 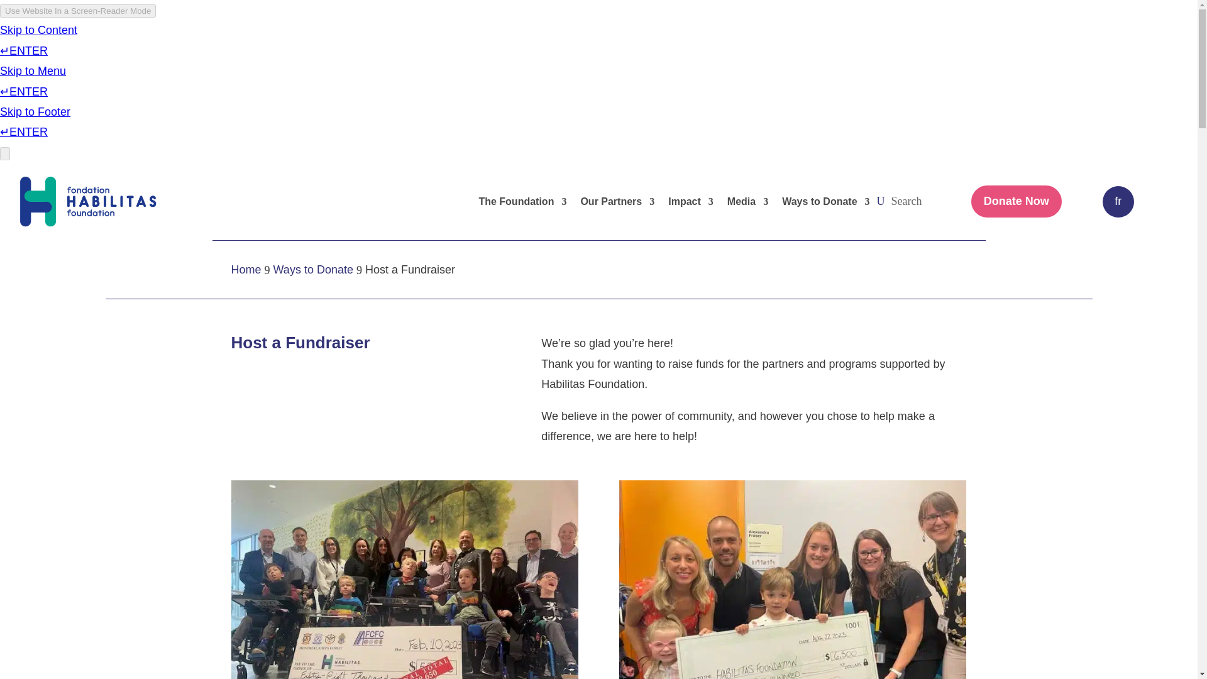 What do you see at coordinates (825, 201) in the screenshot?
I see `Ways to Donate` at bounding box center [825, 201].